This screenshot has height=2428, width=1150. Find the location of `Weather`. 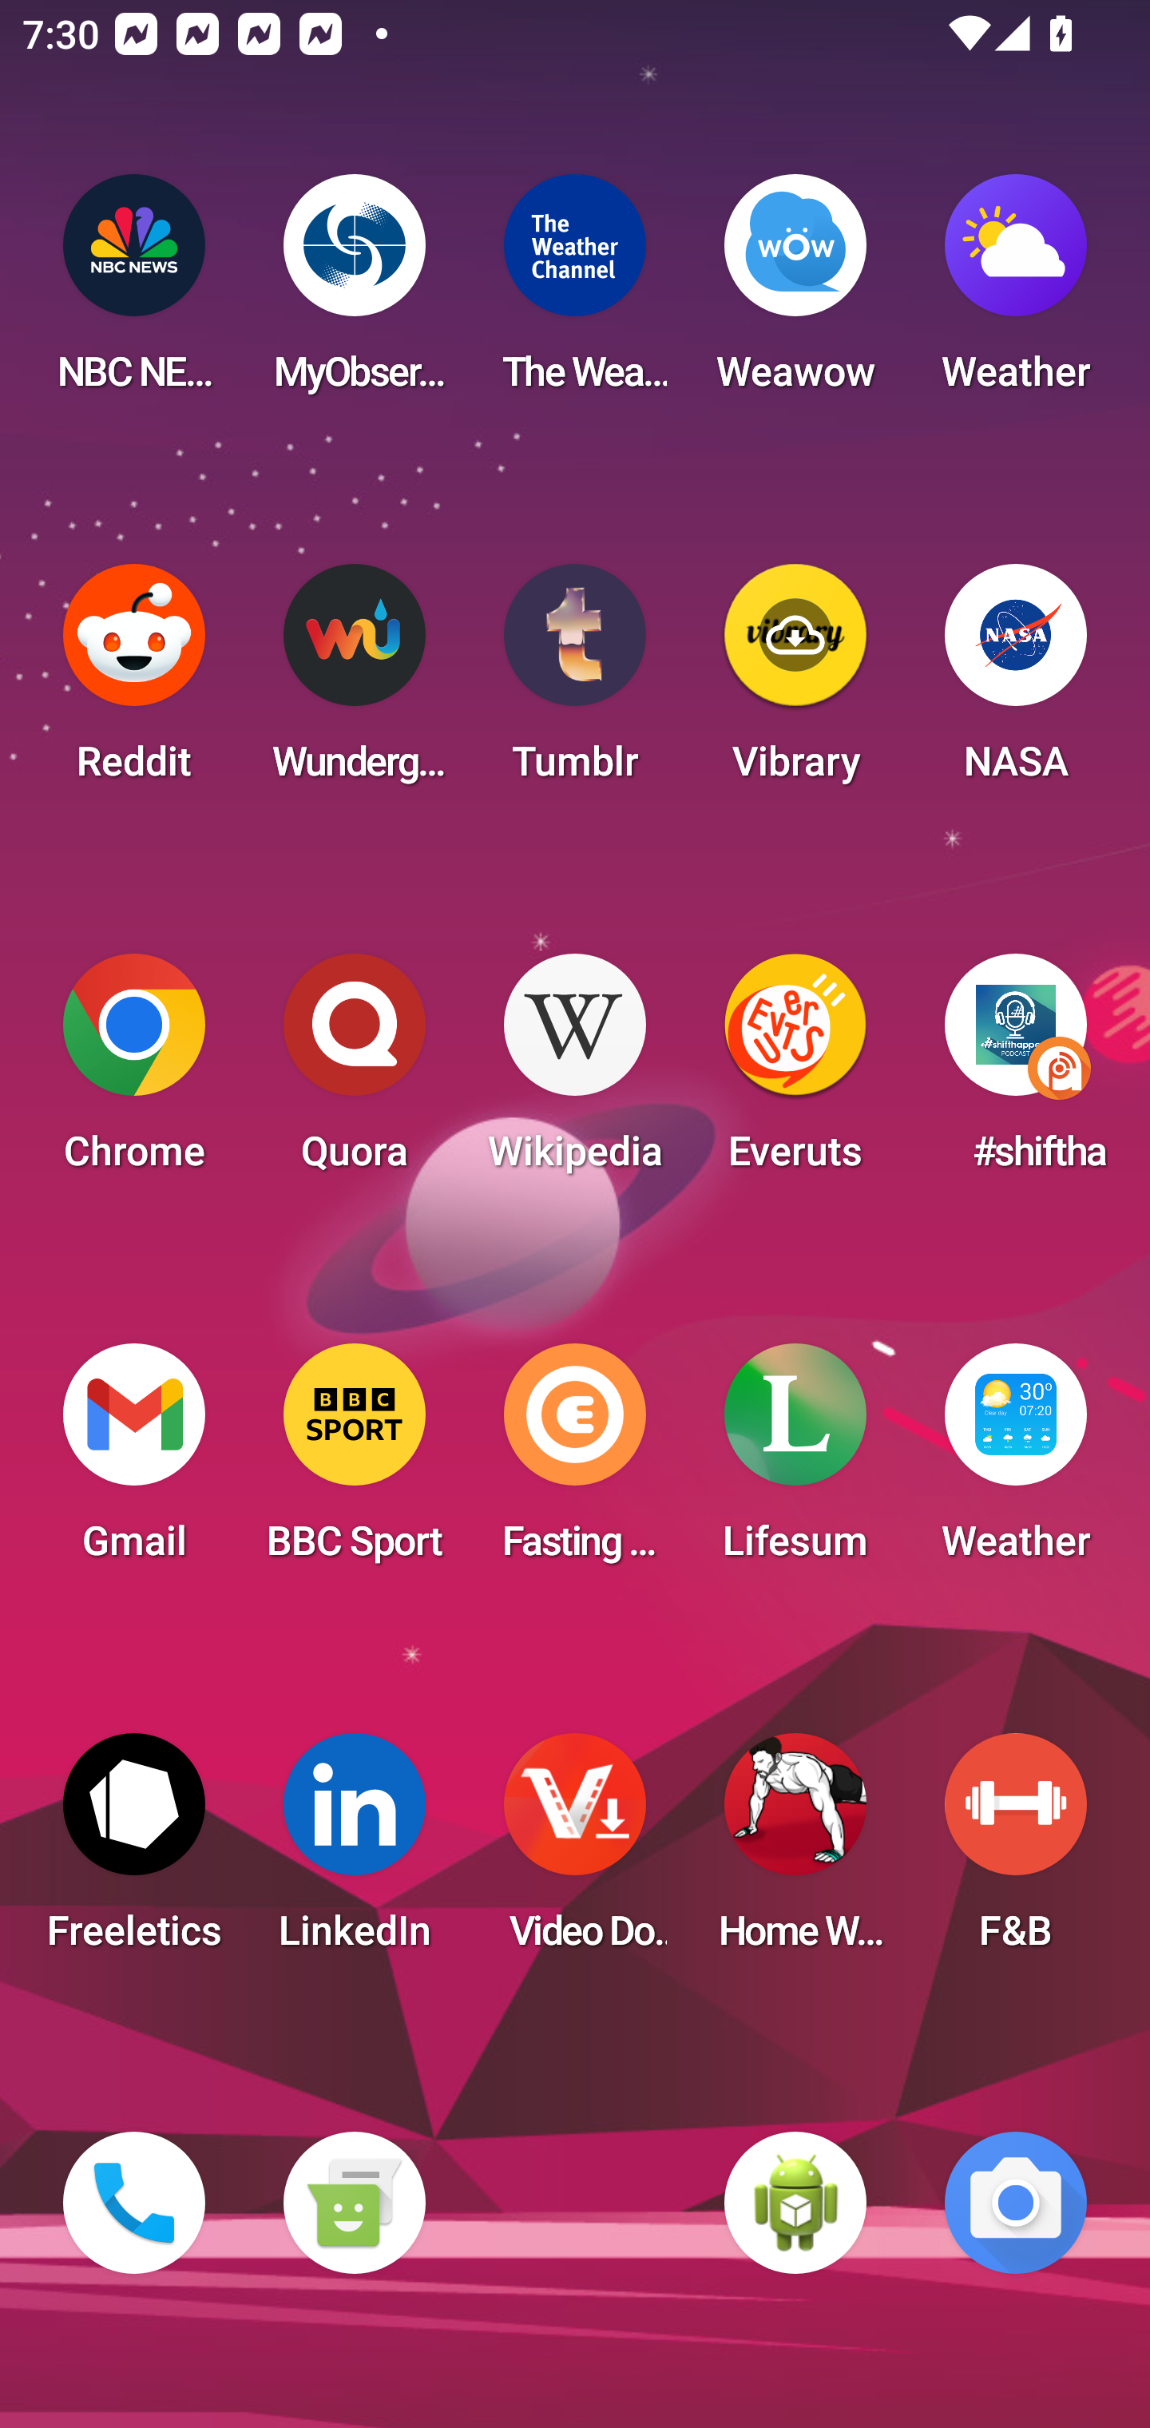

Weather is located at coordinates (1016, 292).